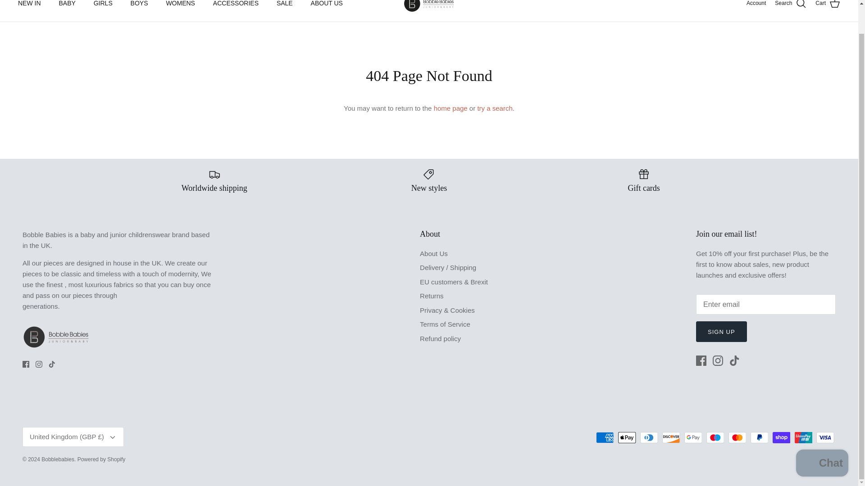  I want to click on Shopify online store chat, so click(822, 434).